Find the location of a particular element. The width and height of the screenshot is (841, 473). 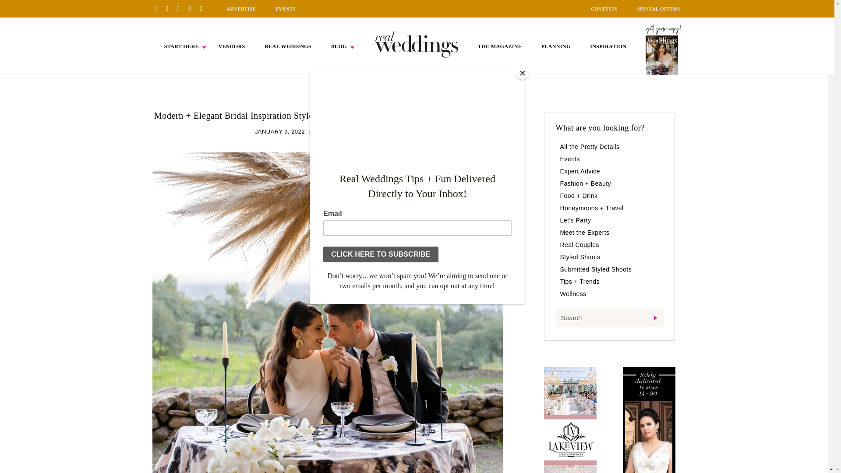

CONTESTS is located at coordinates (604, 9).